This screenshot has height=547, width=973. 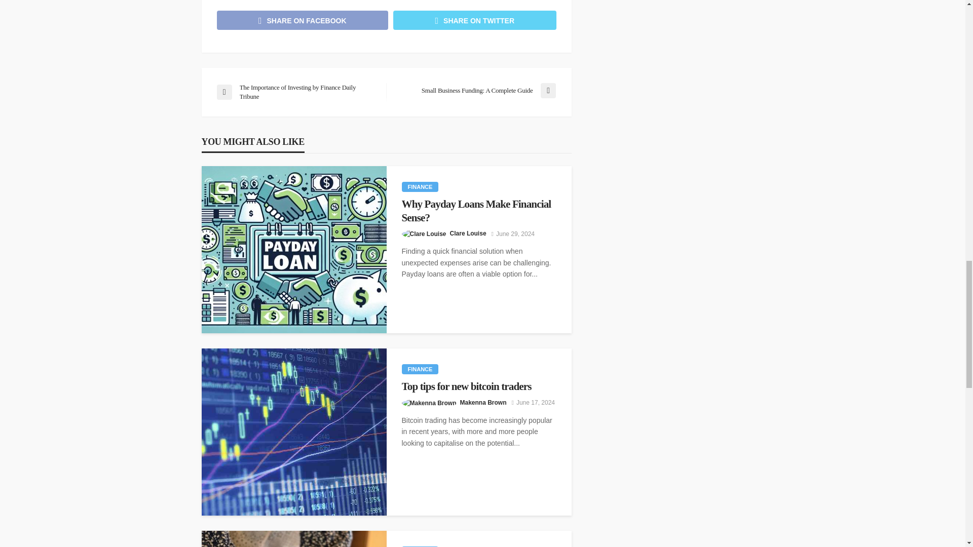 I want to click on FINANCE, so click(x=420, y=186).